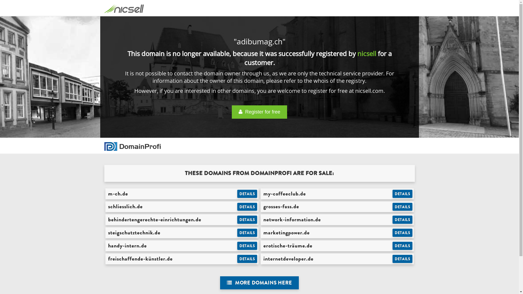 Image resolution: width=523 pixels, height=294 pixels. Describe the element at coordinates (247, 259) in the screenshot. I see `DETAILS` at that location.